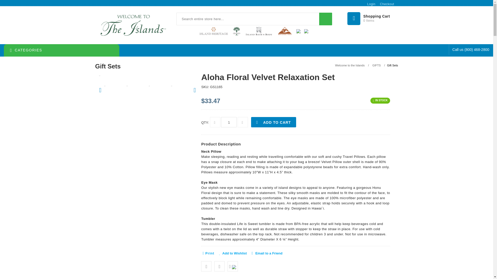  Describe the element at coordinates (370, 4) in the screenshot. I see `Login` at that location.